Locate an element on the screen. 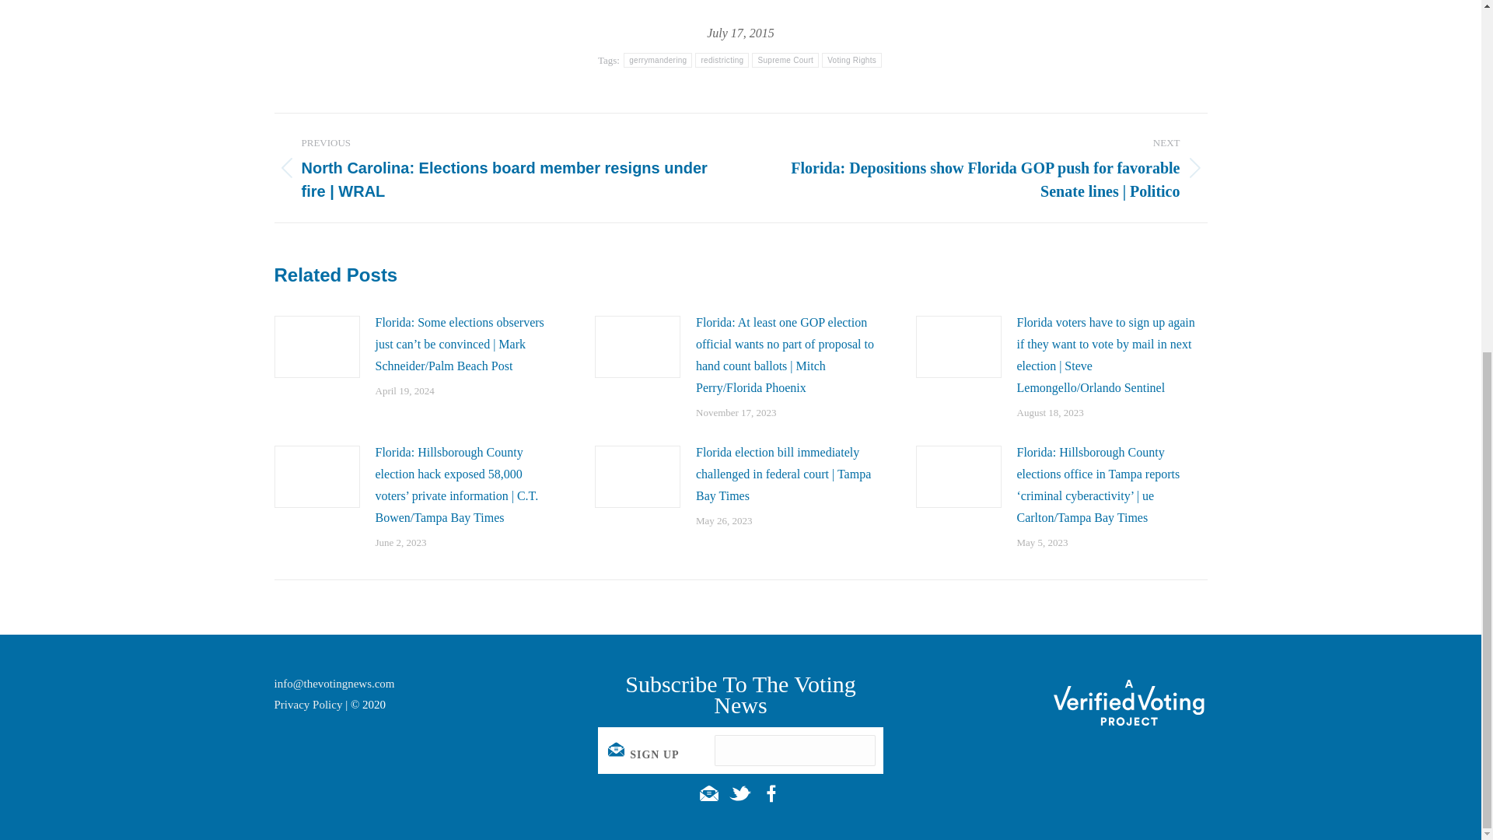 Image resolution: width=1493 pixels, height=840 pixels. gerrymandering is located at coordinates (658, 61).